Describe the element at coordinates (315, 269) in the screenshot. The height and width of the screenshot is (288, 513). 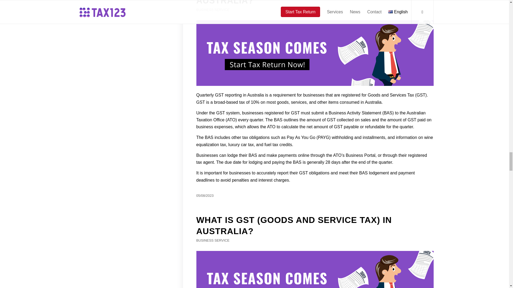
I see `WHAT IS QUARTERLY GST REPORTING IN AUSTRALIA?` at that location.